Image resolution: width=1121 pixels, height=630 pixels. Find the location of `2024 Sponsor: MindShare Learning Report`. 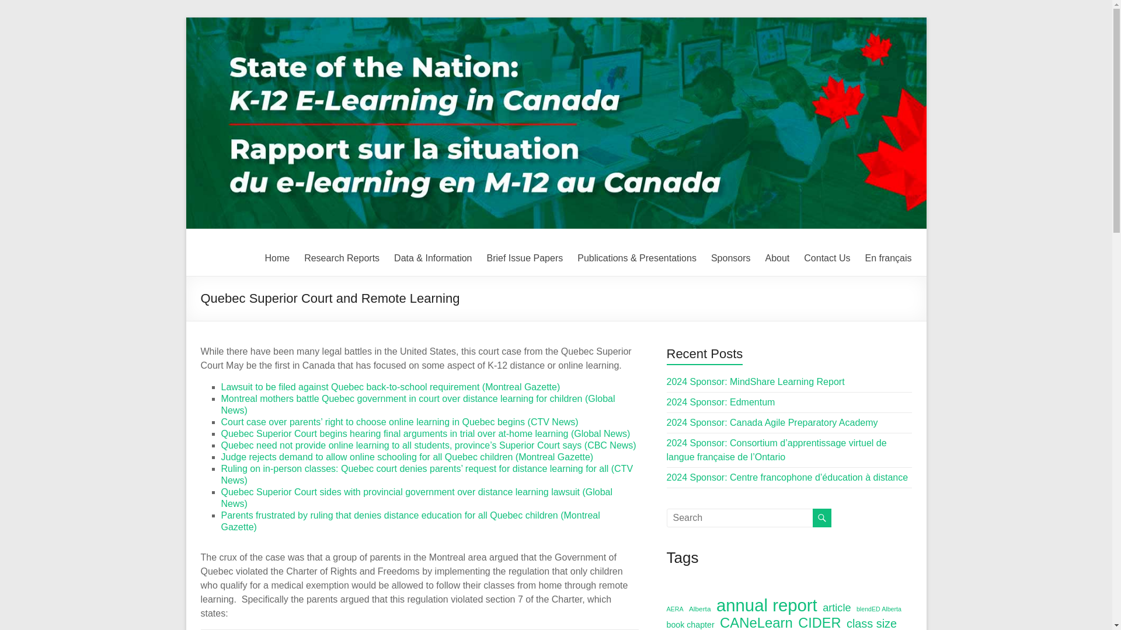

2024 Sponsor: MindShare Learning Report is located at coordinates (756, 381).